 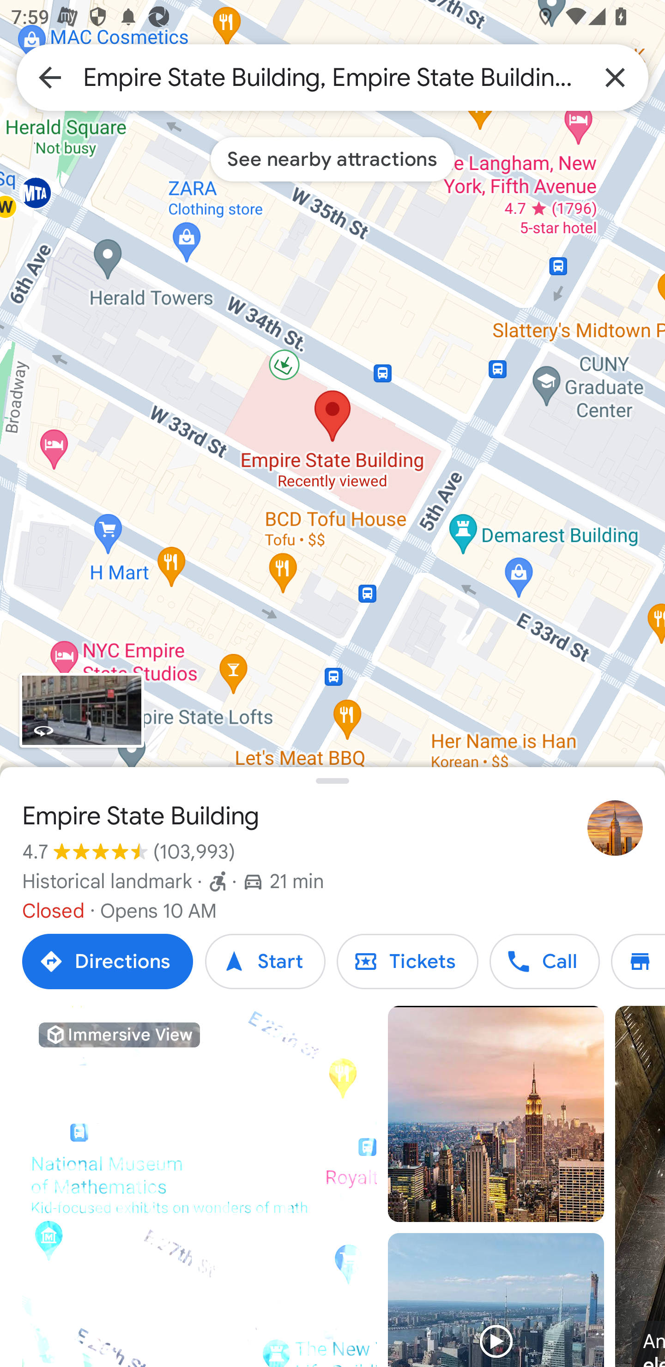 What do you see at coordinates (199, 1186) in the screenshot?
I see `Video Immersive View` at bounding box center [199, 1186].